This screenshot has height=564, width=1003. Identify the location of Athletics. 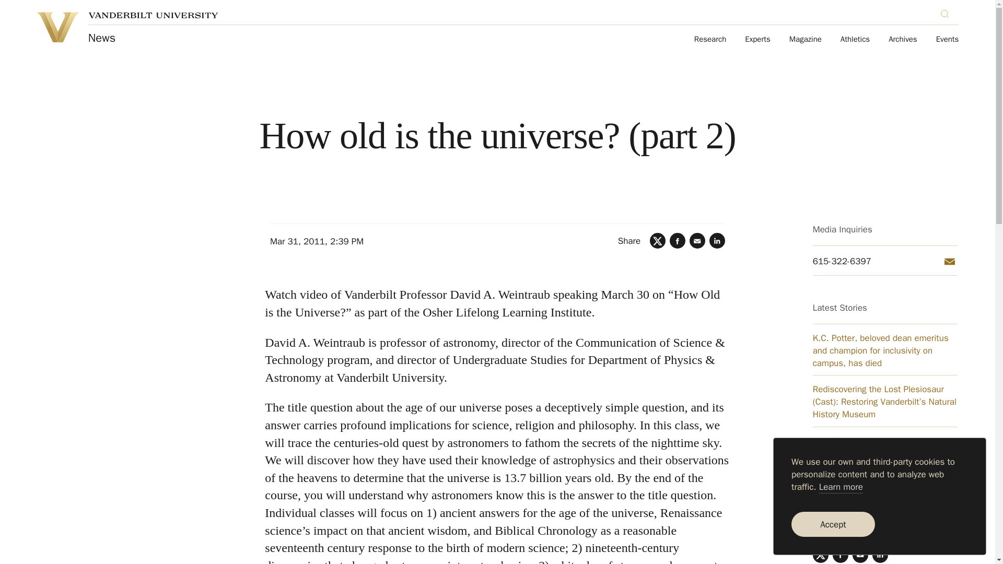
(855, 40).